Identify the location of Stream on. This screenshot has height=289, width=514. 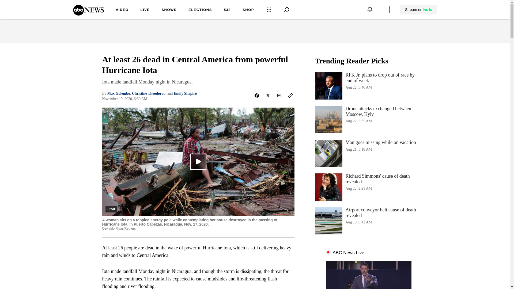
(122, 10).